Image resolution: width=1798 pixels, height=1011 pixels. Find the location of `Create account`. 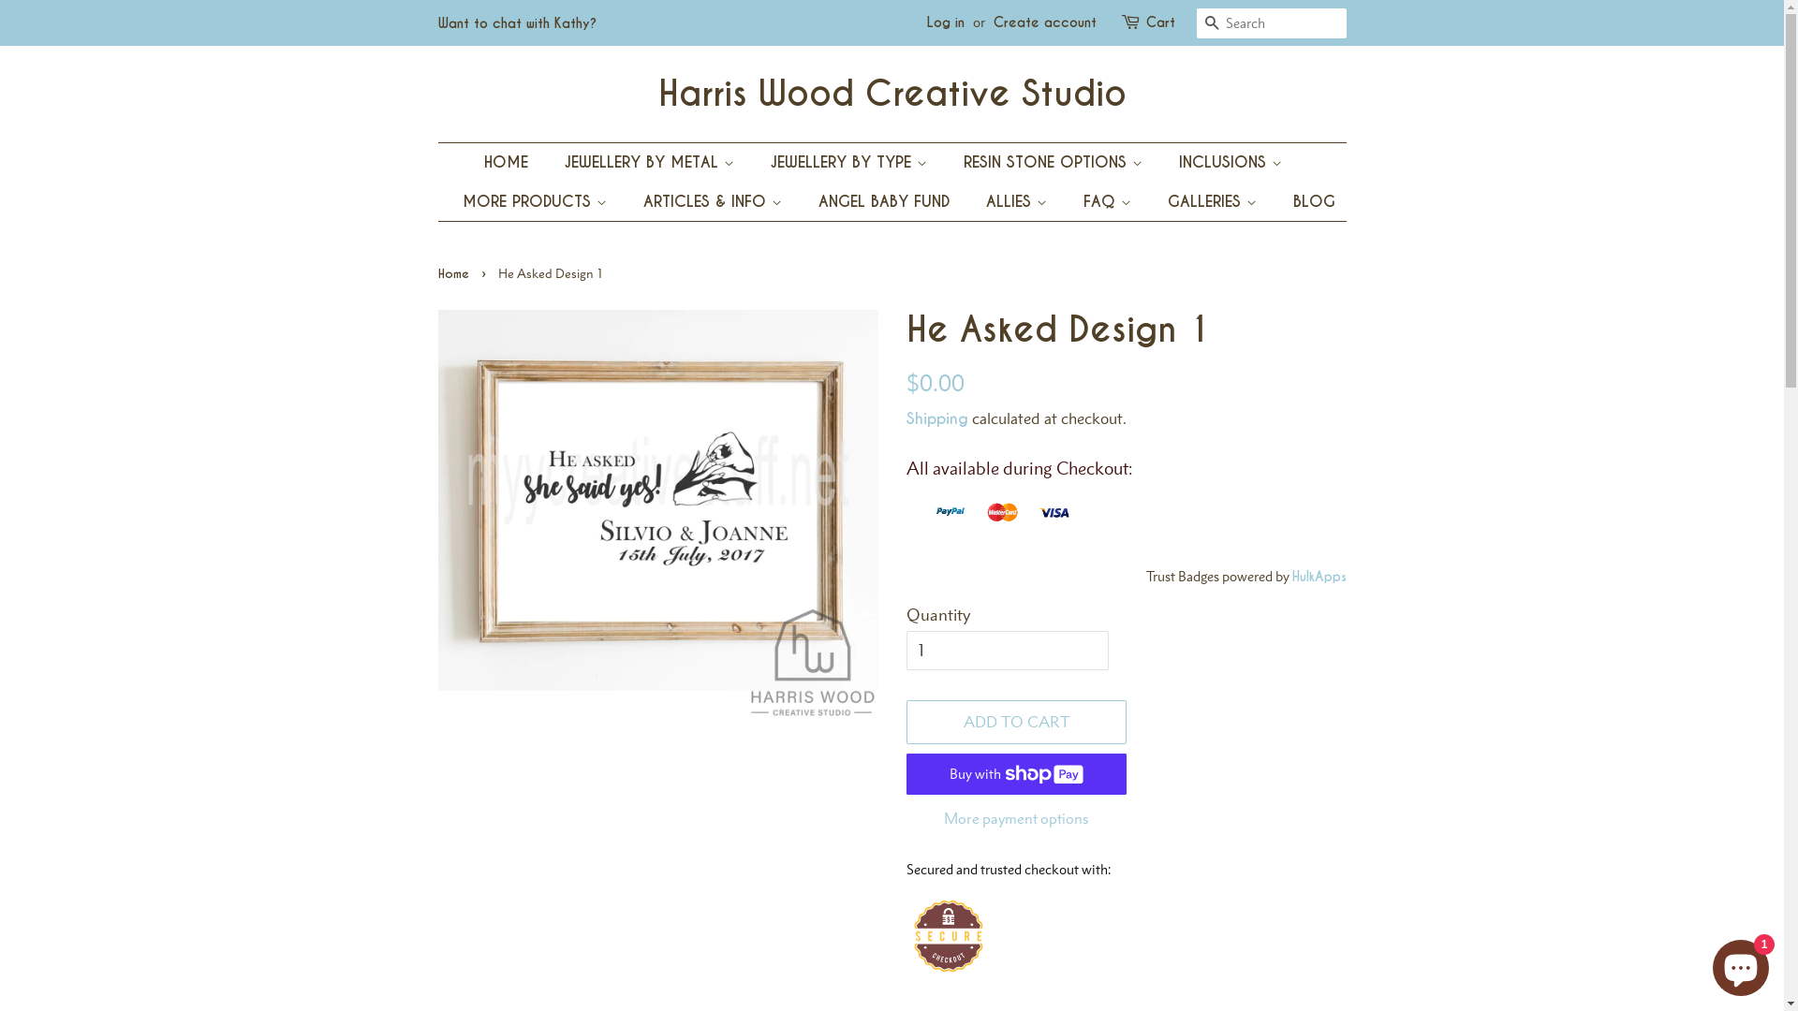

Create account is located at coordinates (1044, 22).